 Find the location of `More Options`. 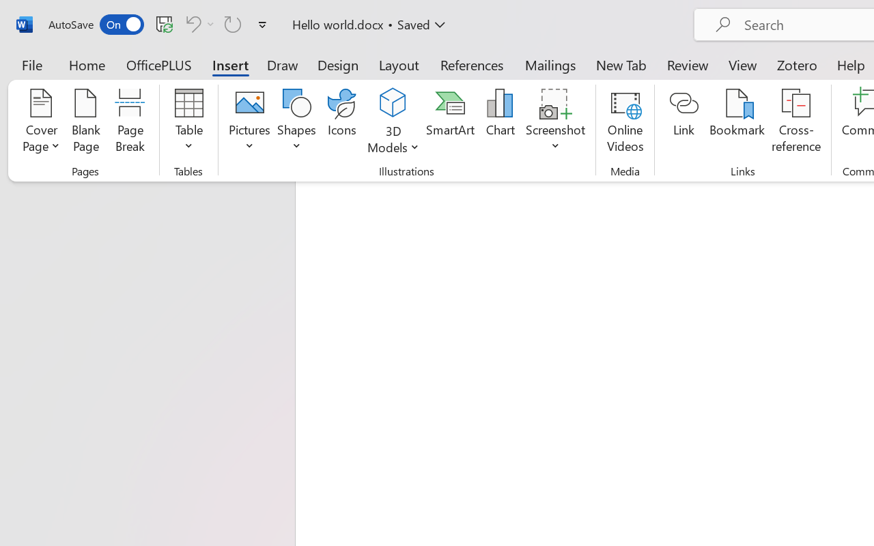

More Options is located at coordinates (210, 24).